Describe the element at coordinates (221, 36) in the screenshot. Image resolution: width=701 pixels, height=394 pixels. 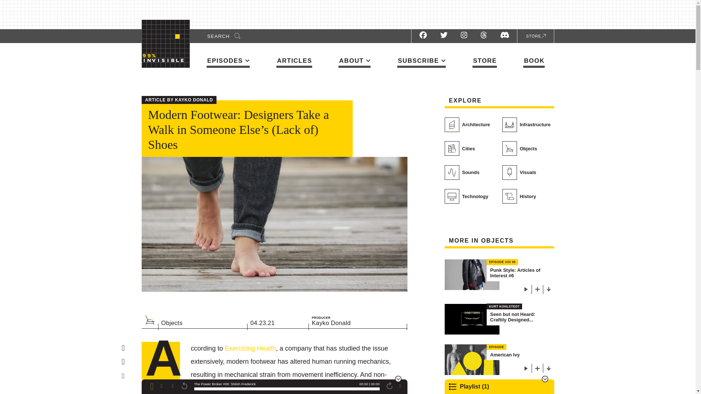
I see `Search for:` at that location.